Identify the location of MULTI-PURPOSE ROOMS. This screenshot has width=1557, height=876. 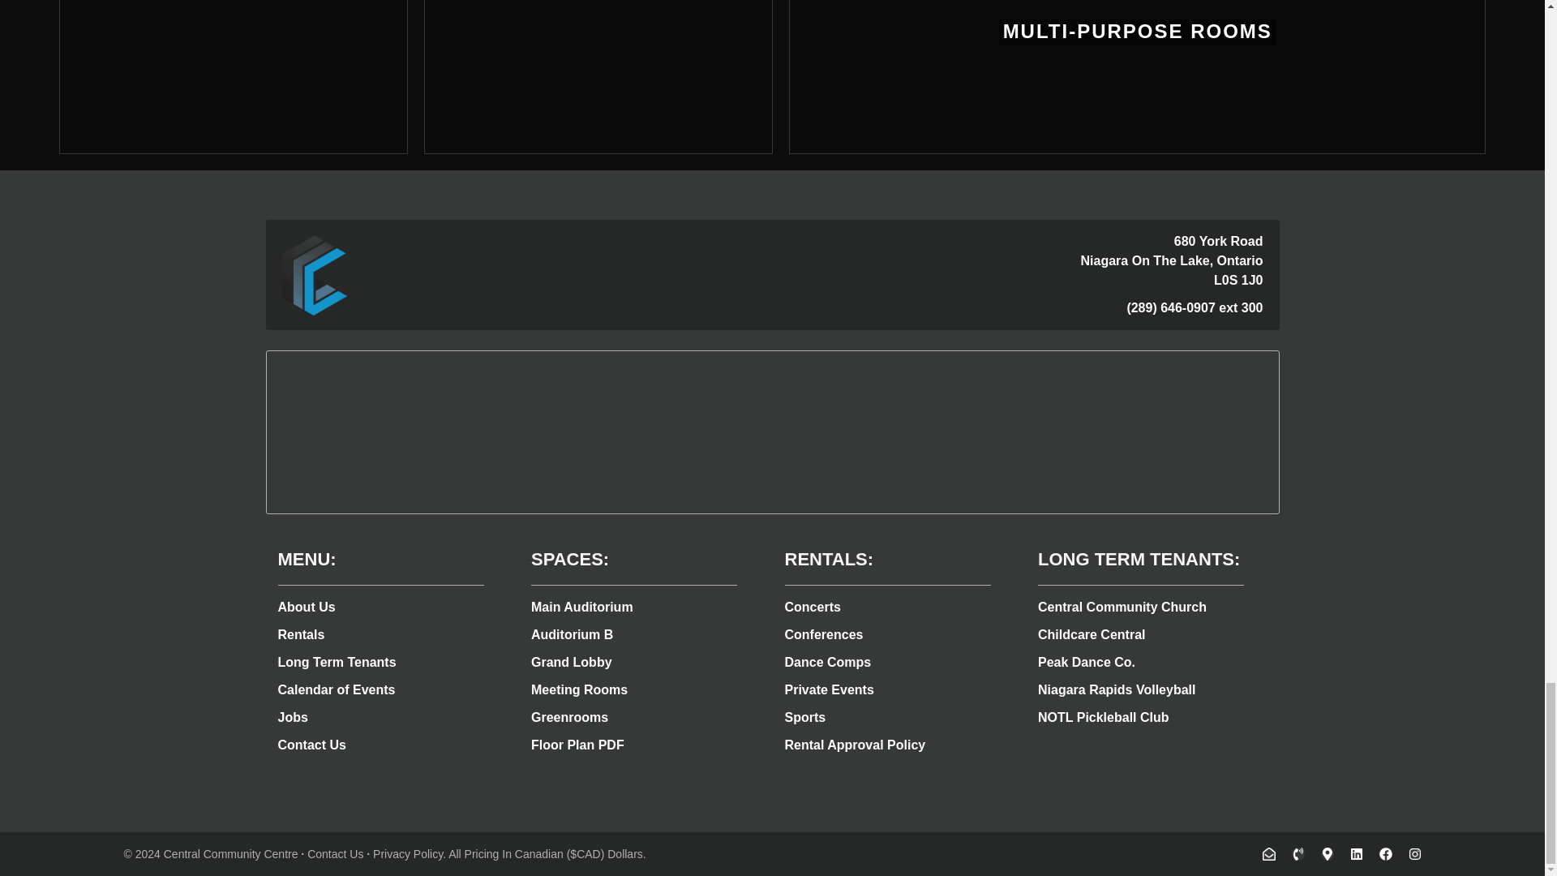
(1137, 77).